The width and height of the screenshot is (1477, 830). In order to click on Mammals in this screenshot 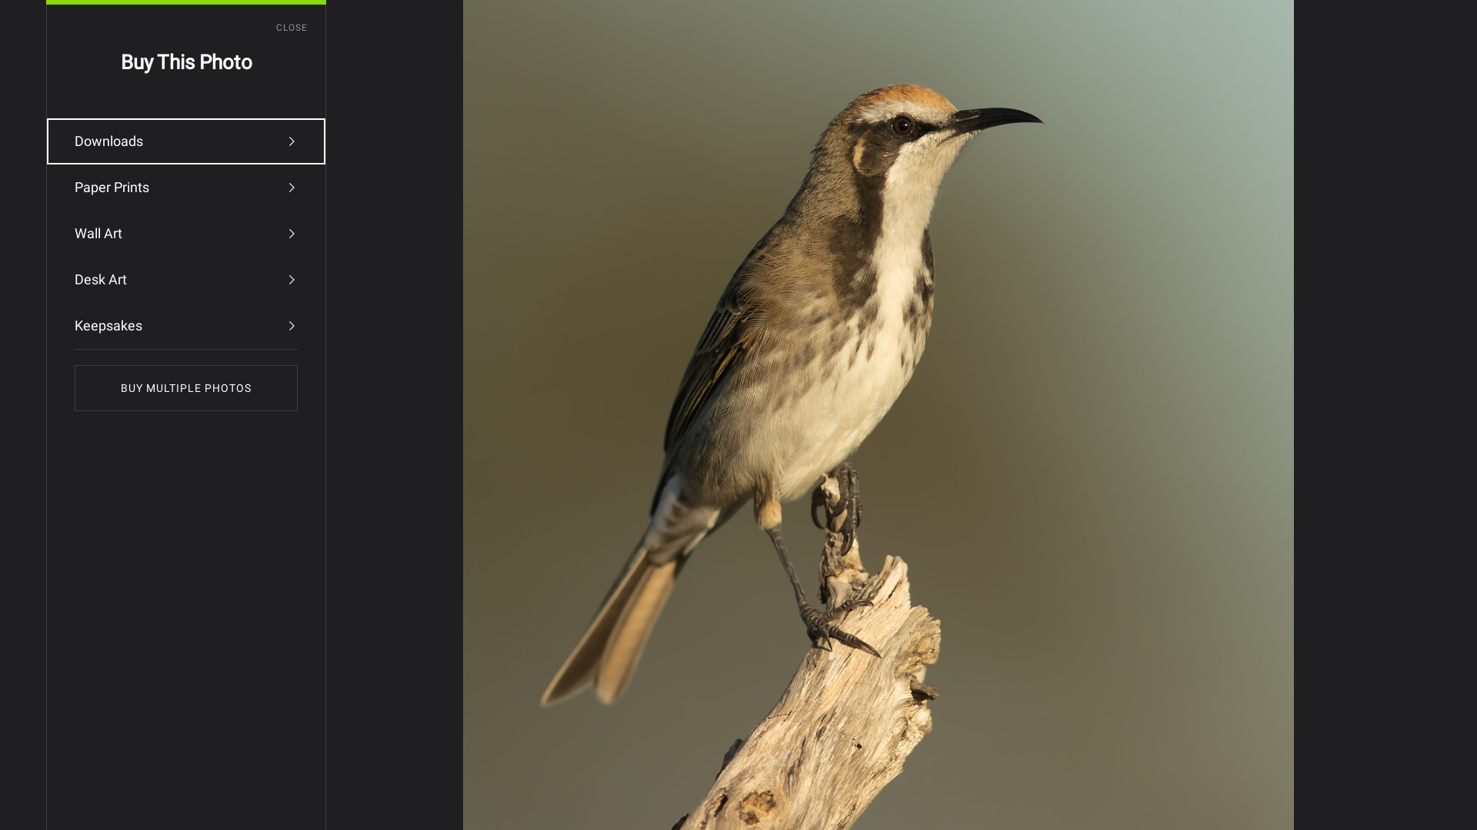, I will do `click(1268, 112)`.